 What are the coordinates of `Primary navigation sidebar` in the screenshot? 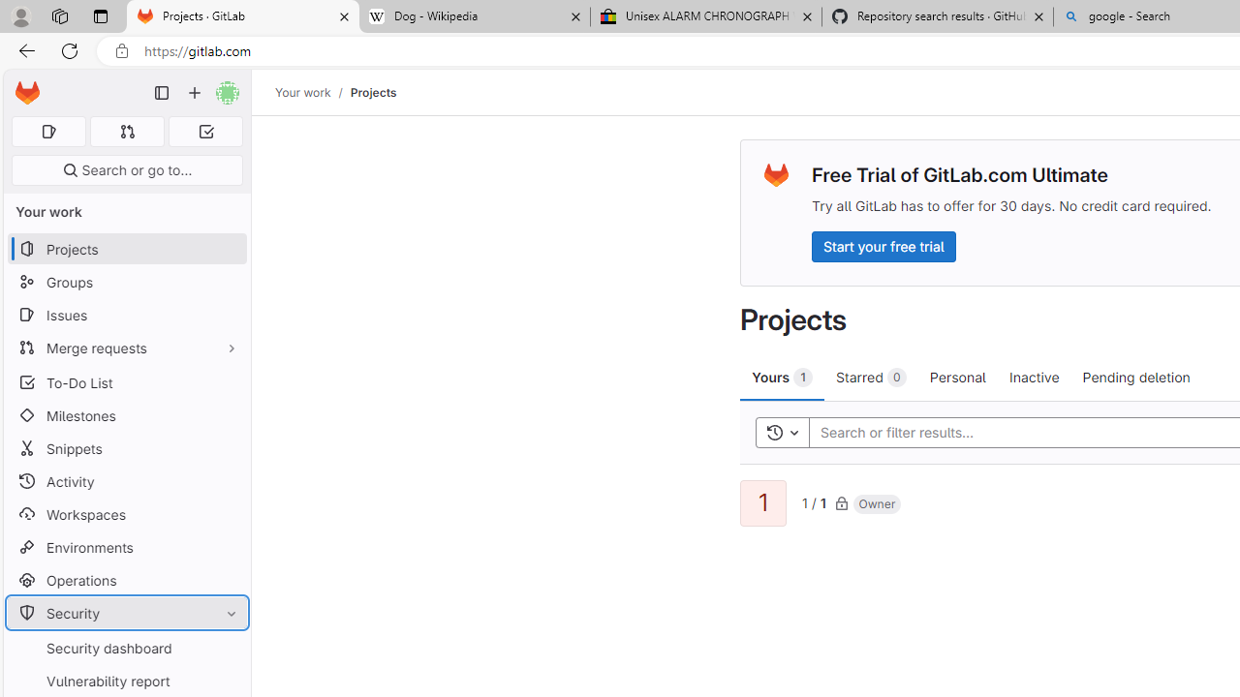 It's located at (162, 93).